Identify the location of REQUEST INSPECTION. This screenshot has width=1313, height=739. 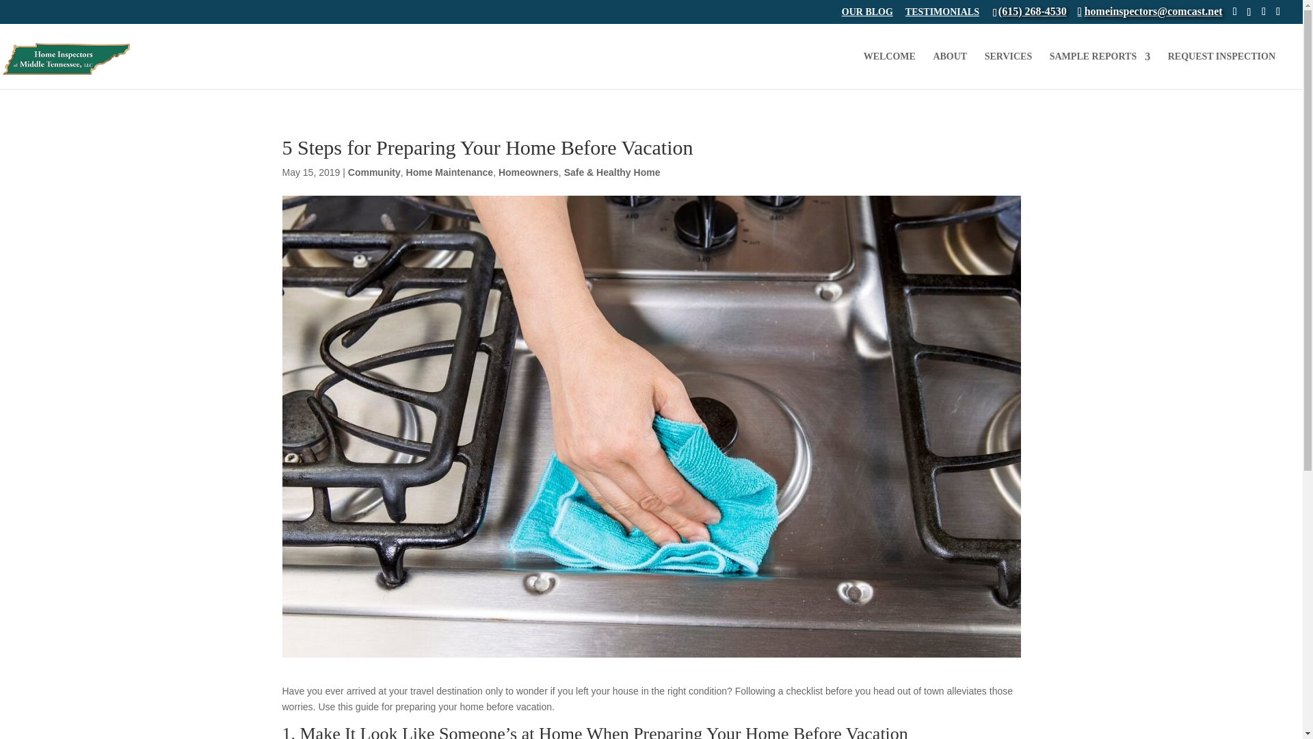
(1221, 70).